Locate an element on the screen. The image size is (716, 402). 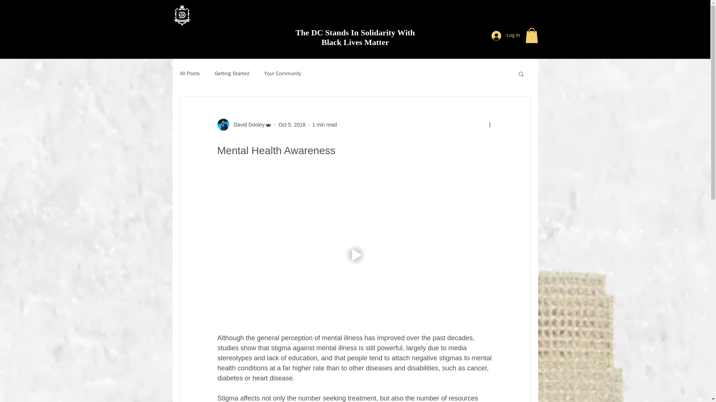
Your Community is located at coordinates (283, 74).